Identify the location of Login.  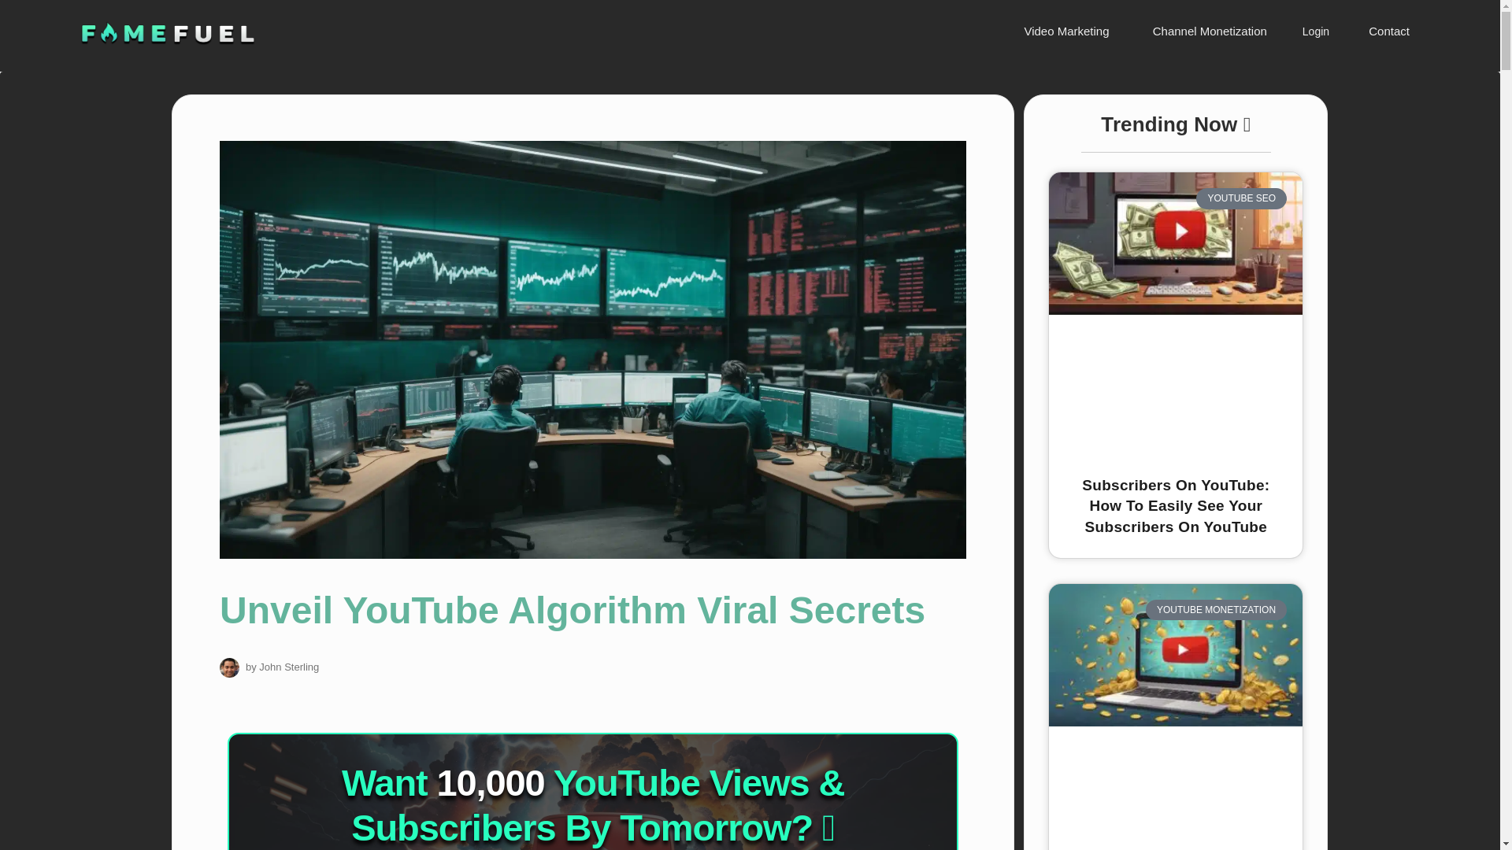
(1315, 31).